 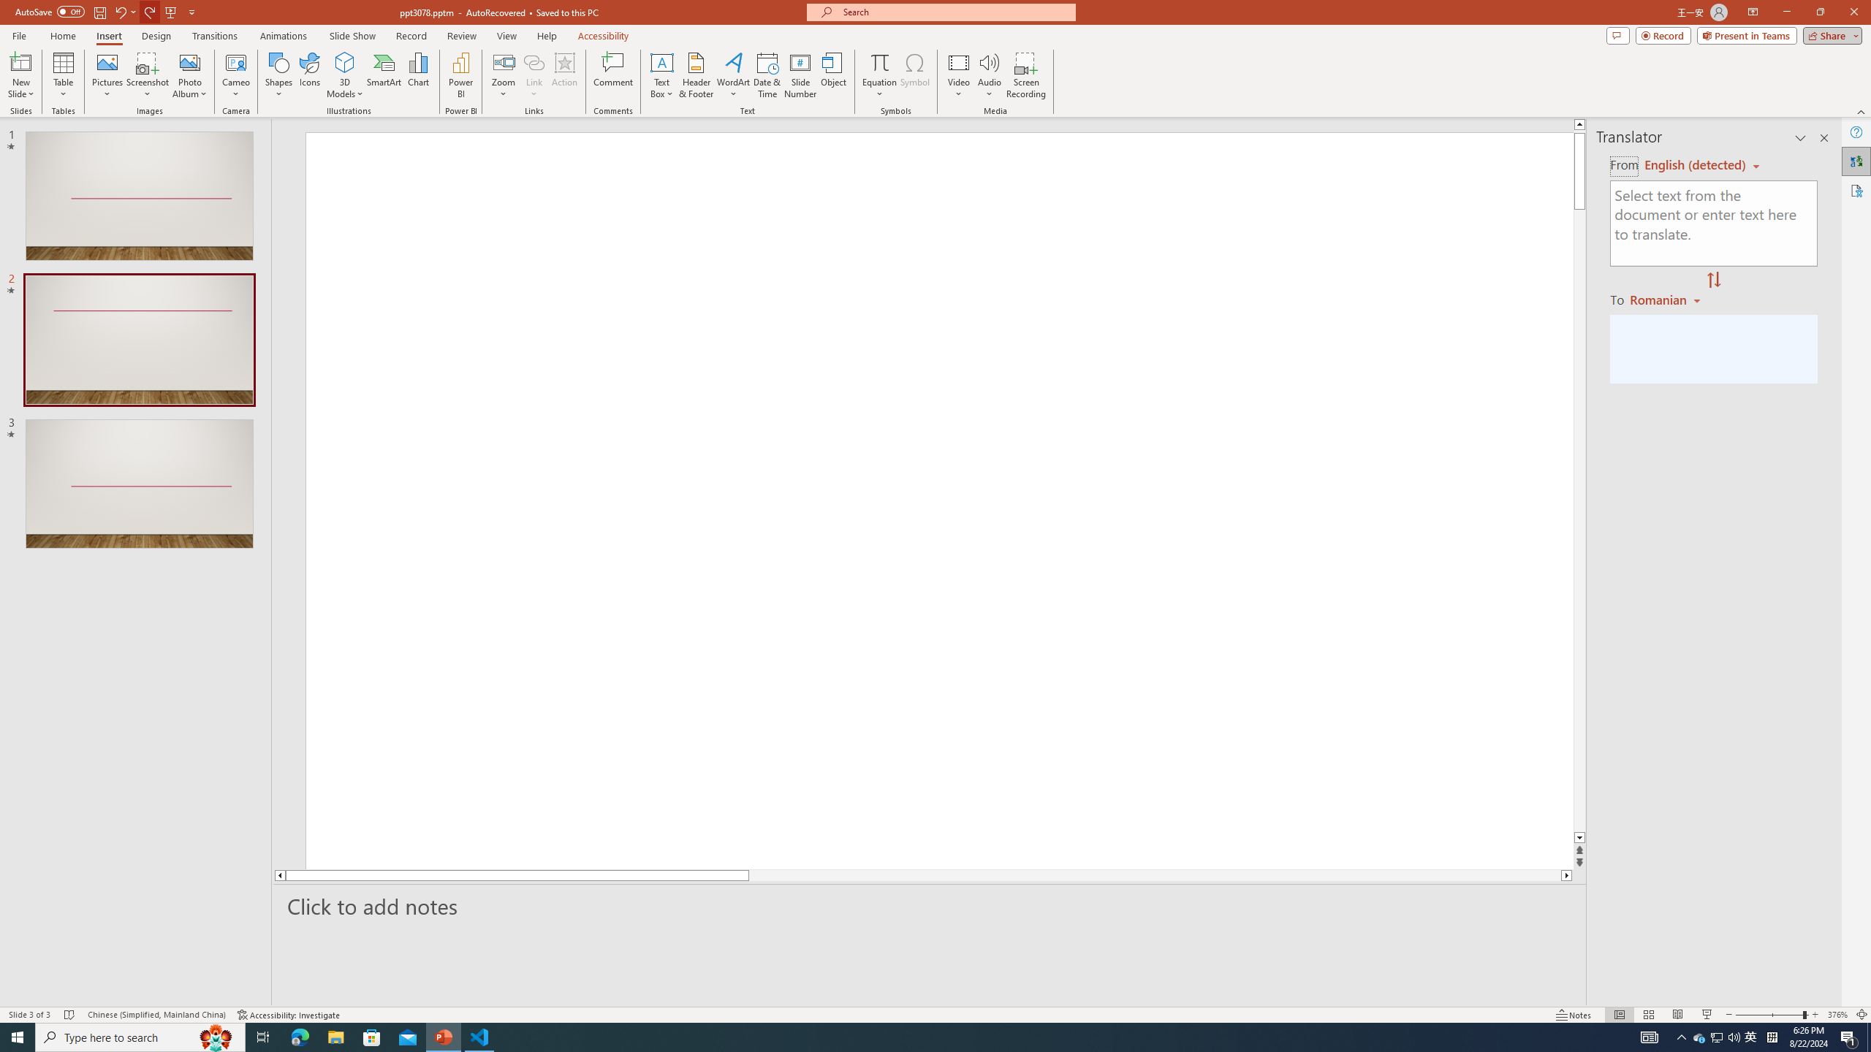 I want to click on Draw Horizontal Text Box, so click(x=662, y=62).